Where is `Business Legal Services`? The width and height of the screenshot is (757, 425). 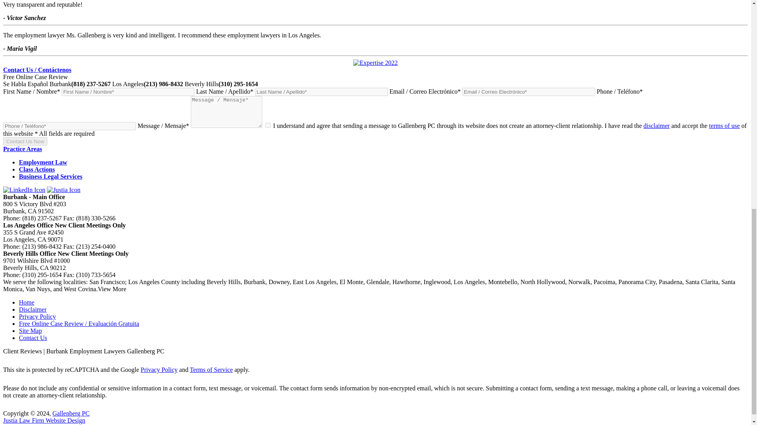 Business Legal Services is located at coordinates (50, 176).